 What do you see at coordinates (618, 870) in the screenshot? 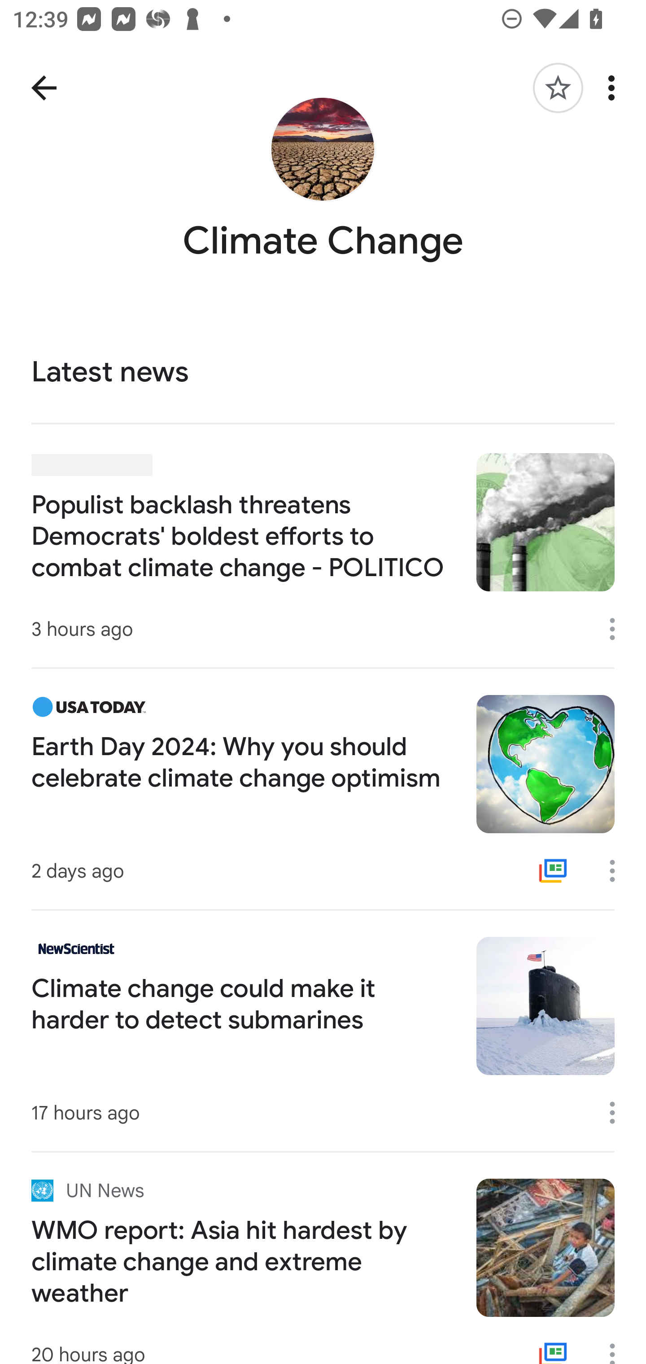
I see `More options` at bounding box center [618, 870].